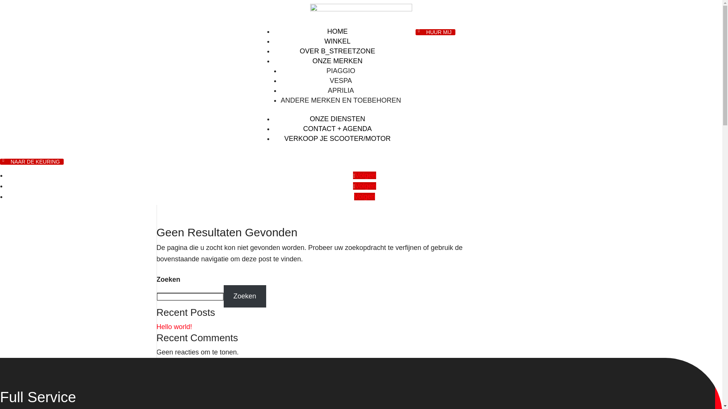 This screenshot has width=728, height=409. What do you see at coordinates (337, 129) in the screenshot?
I see `CONTACT + AGENDA` at bounding box center [337, 129].